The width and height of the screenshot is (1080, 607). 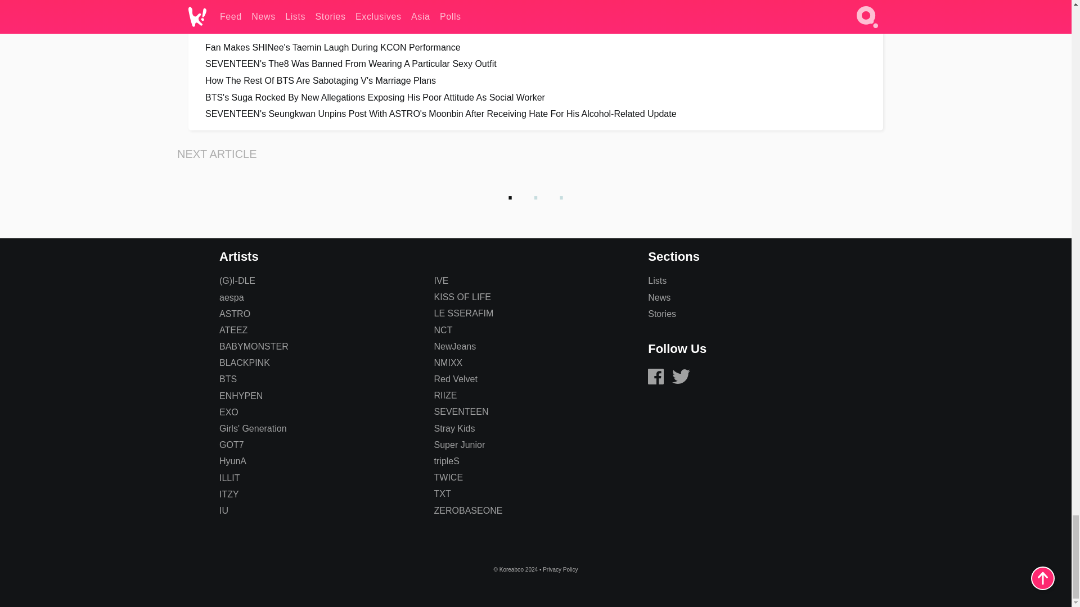 I want to click on ATEEZ, so click(x=233, y=330).